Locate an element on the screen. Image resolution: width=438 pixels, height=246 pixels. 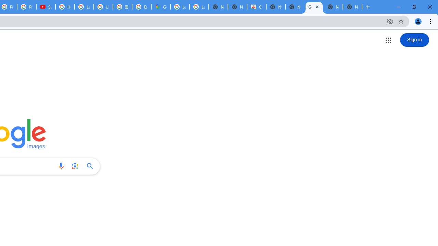
Subscriptions - YouTube is located at coordinates (46, 7).